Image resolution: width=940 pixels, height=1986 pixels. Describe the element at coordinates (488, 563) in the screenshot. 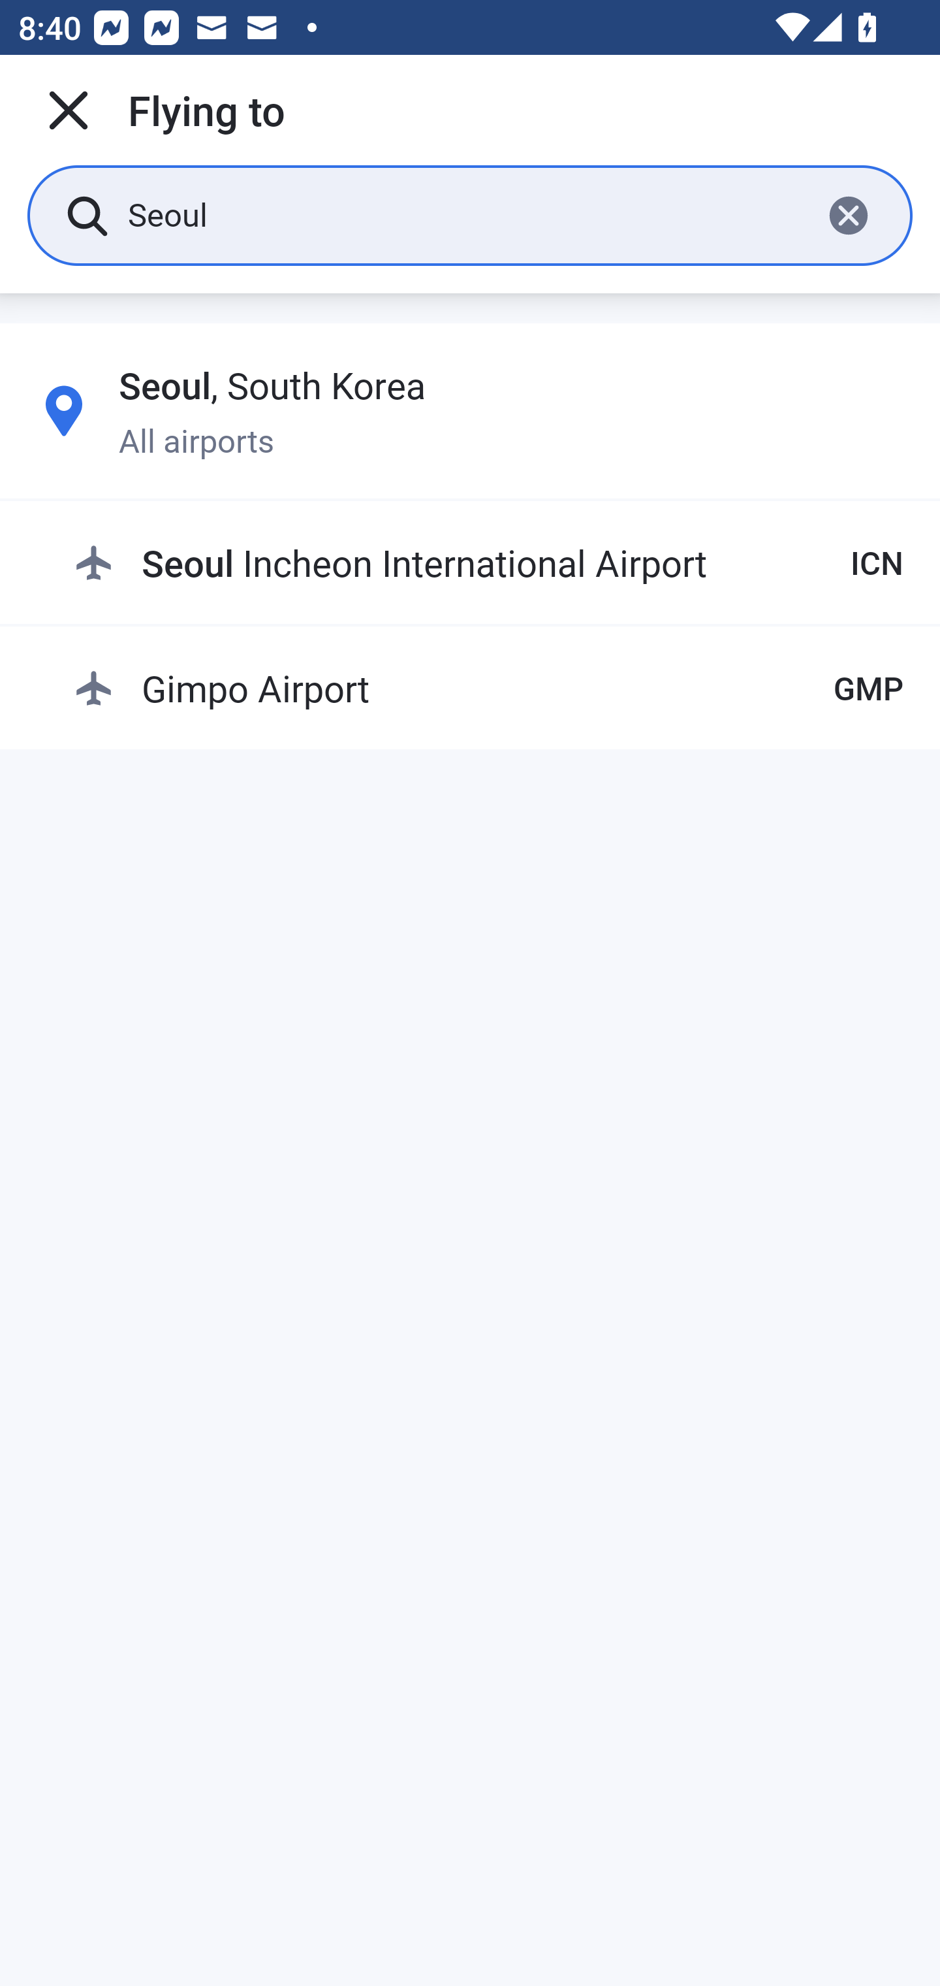

I see `Seoul Incheon International Airport ICN` at that location.